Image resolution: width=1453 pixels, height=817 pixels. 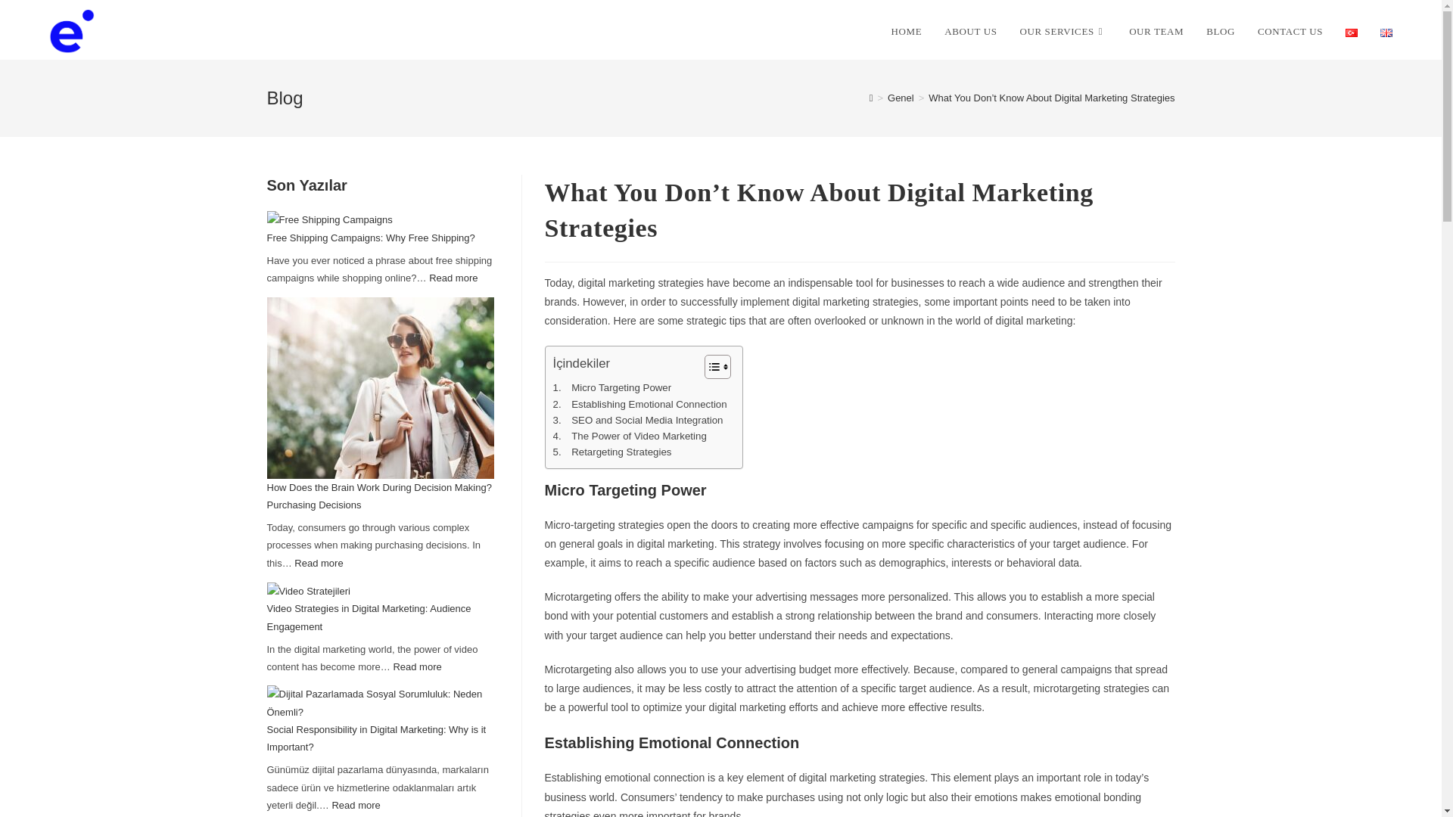 I want to click on ABOUT US, so click(x=970, y=32).